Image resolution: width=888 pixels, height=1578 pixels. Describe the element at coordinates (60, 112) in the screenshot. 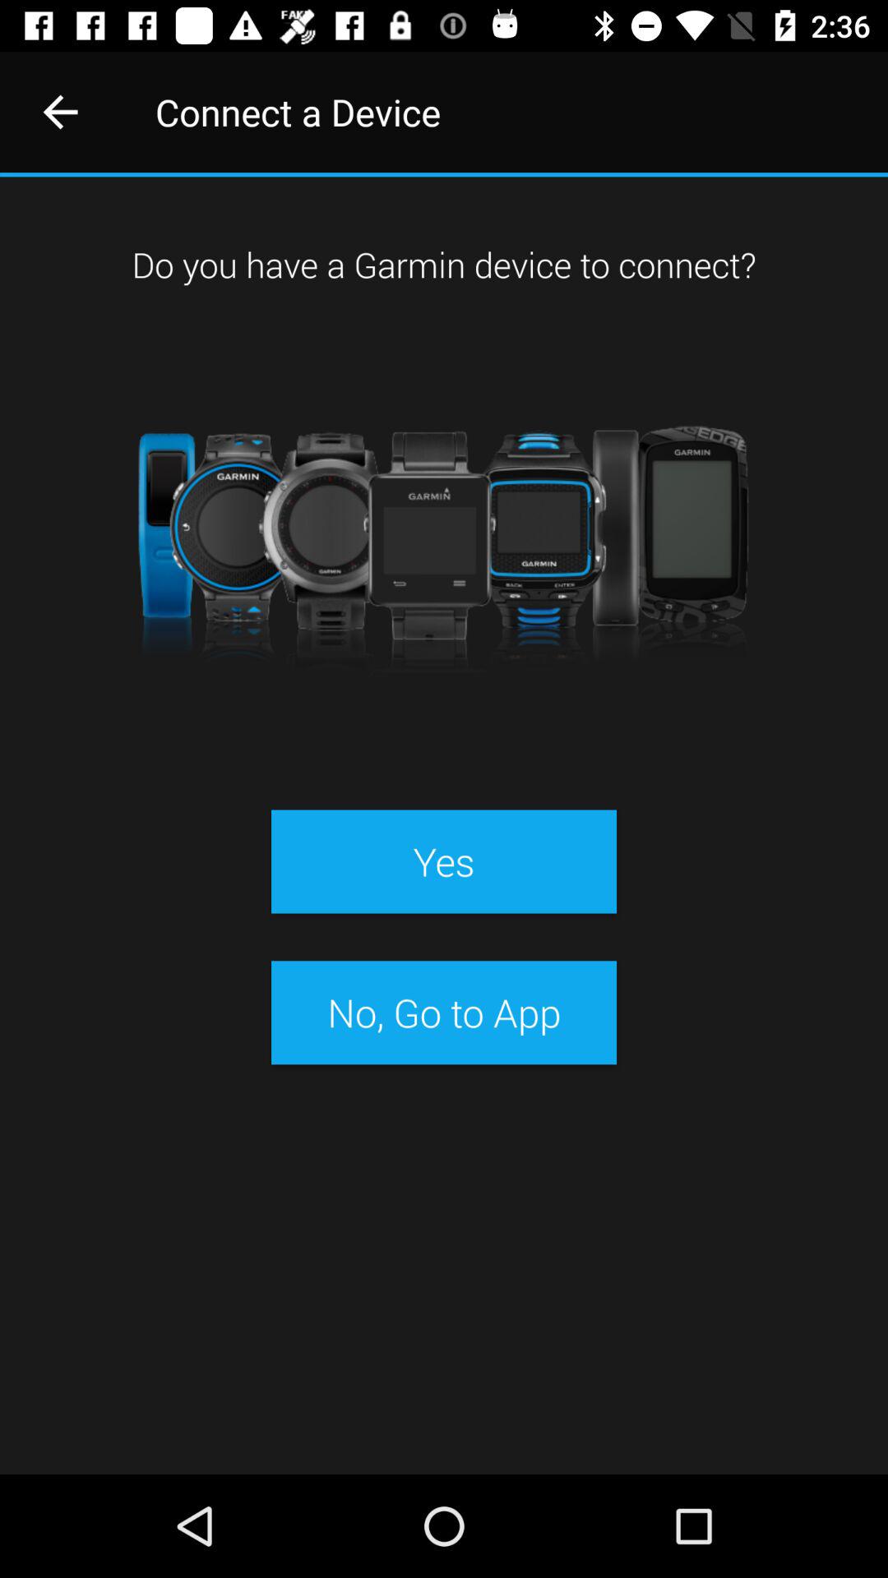

I see `turn off the item to the left of connect a device` at that location.